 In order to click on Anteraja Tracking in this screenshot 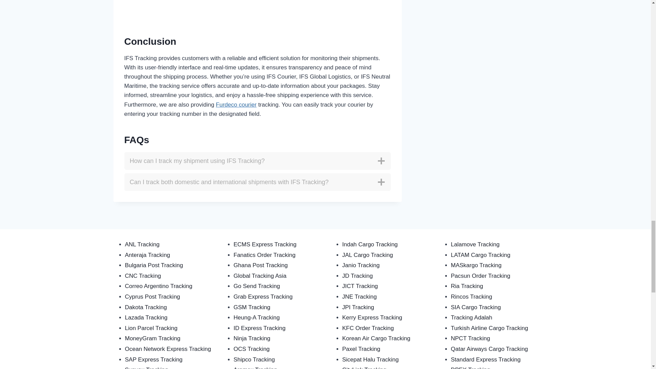, I will do `click(148, 255)`.